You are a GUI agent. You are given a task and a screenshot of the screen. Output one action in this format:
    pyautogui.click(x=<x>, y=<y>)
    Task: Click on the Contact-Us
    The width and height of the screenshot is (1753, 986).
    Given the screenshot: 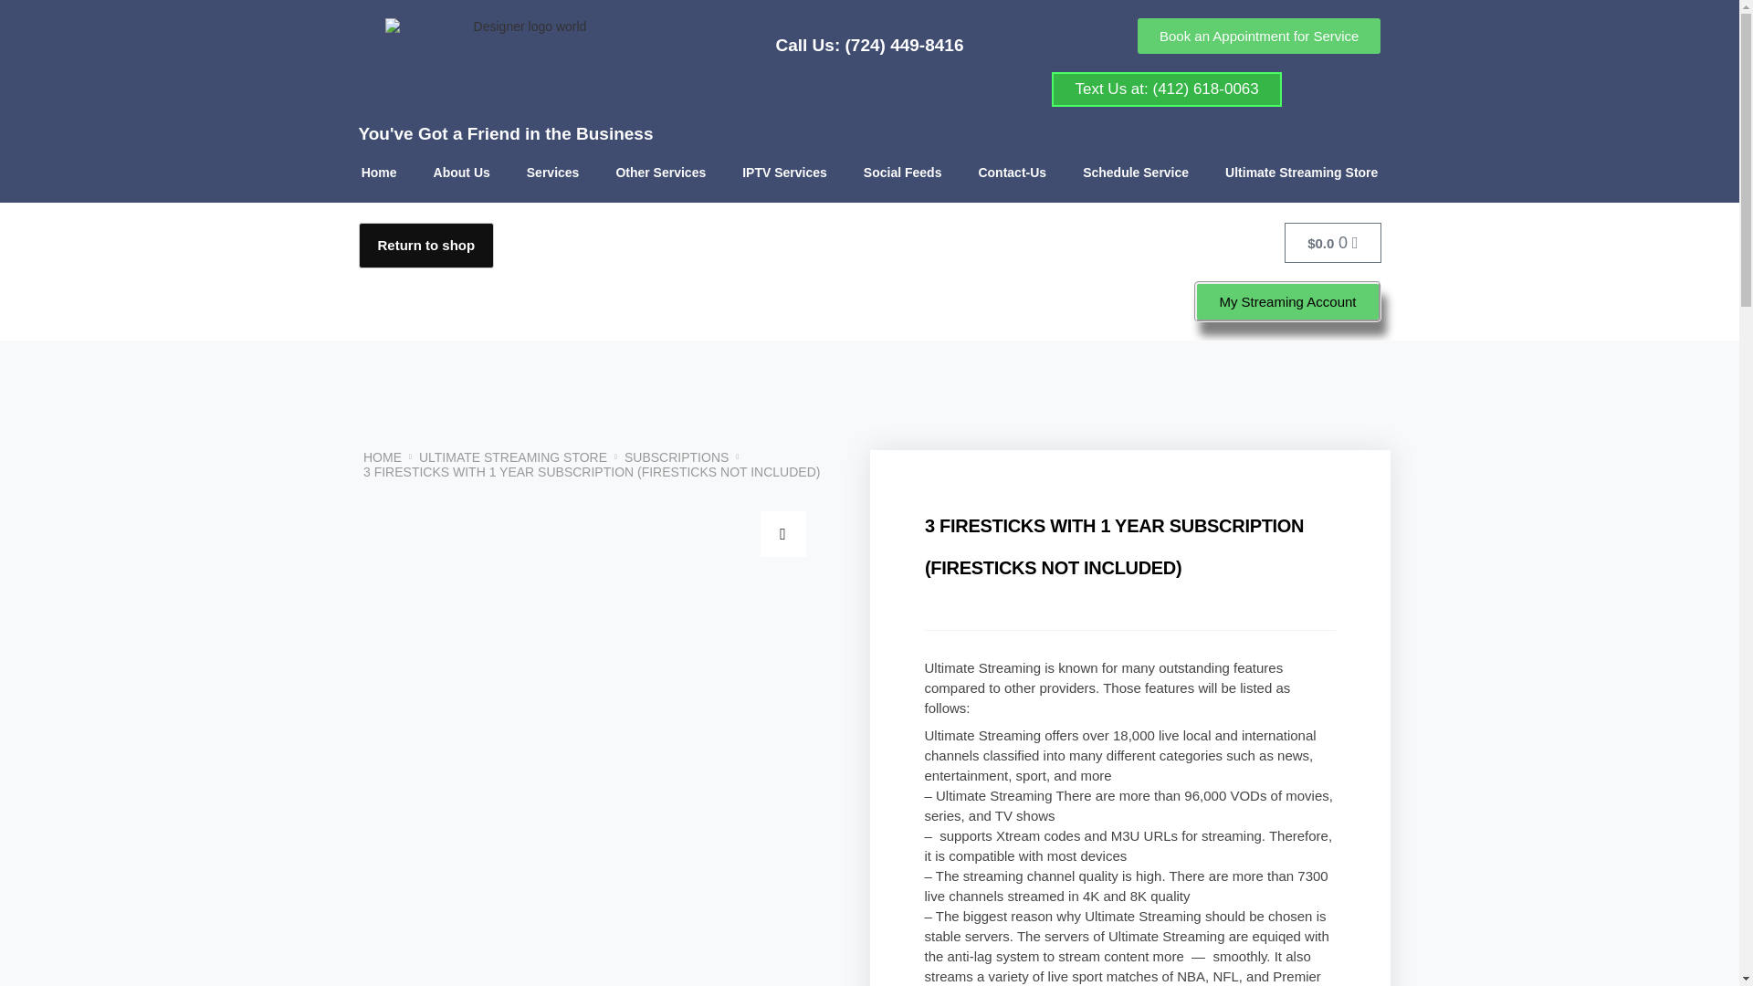 What is the action you would take?
    pyautogui.click(x=1012, y=172)
    